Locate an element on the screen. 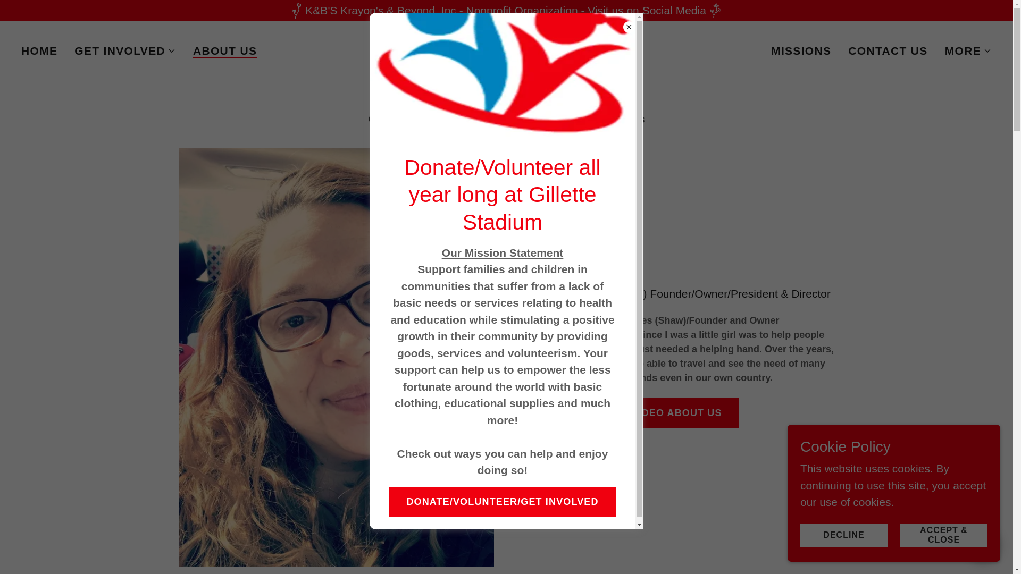  MORE is located at coordinates (968, 51).